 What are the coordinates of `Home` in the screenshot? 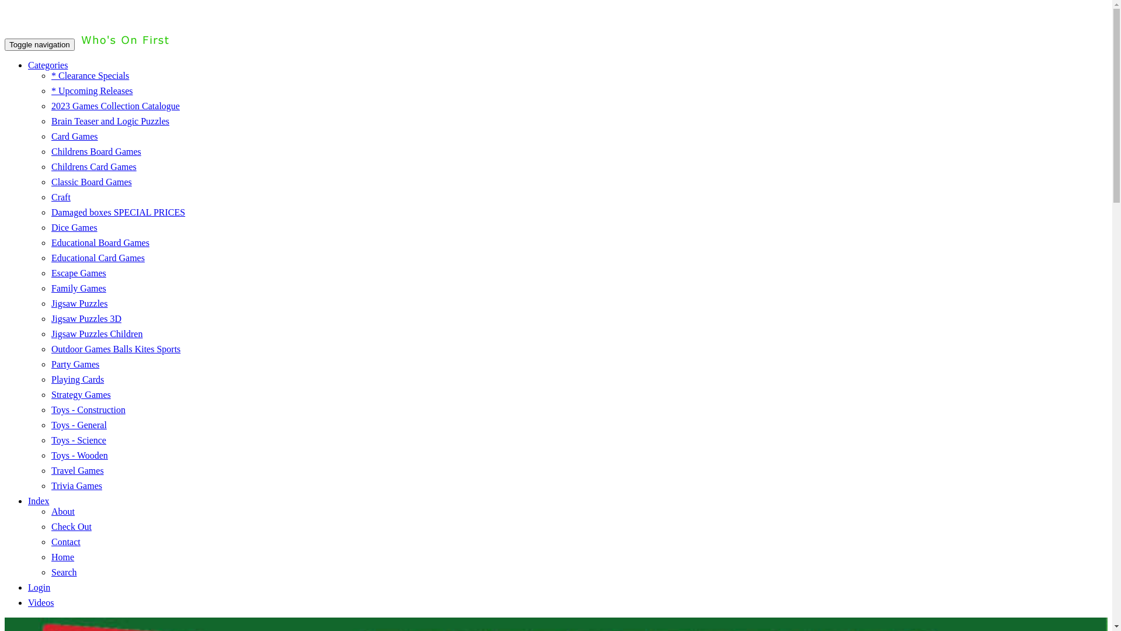 It's located at (63, 557).